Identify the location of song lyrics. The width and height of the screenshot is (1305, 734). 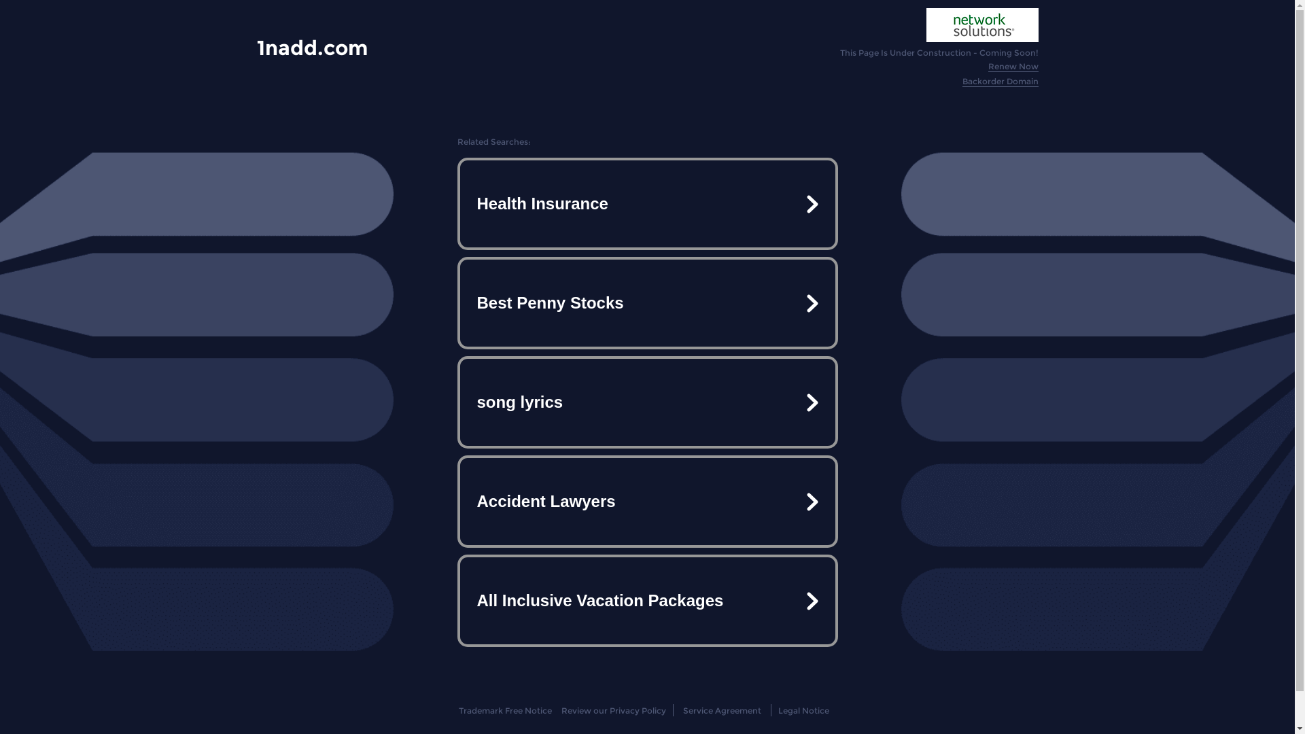
(647, 402).